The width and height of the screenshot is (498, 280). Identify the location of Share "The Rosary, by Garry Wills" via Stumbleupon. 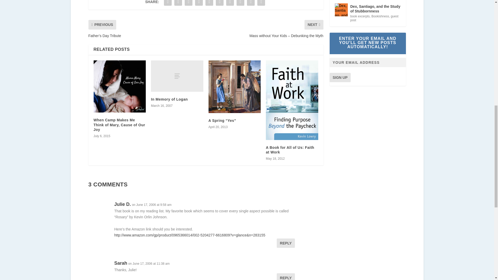
(240, 4).